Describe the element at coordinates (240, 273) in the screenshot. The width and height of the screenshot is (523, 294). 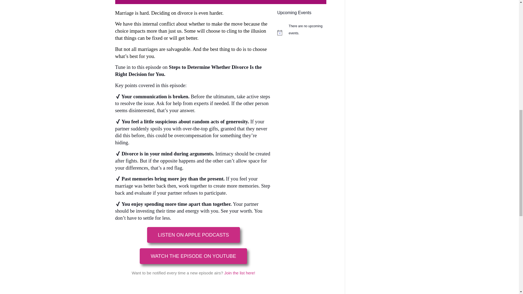
I see `Join the list here!` at that location.